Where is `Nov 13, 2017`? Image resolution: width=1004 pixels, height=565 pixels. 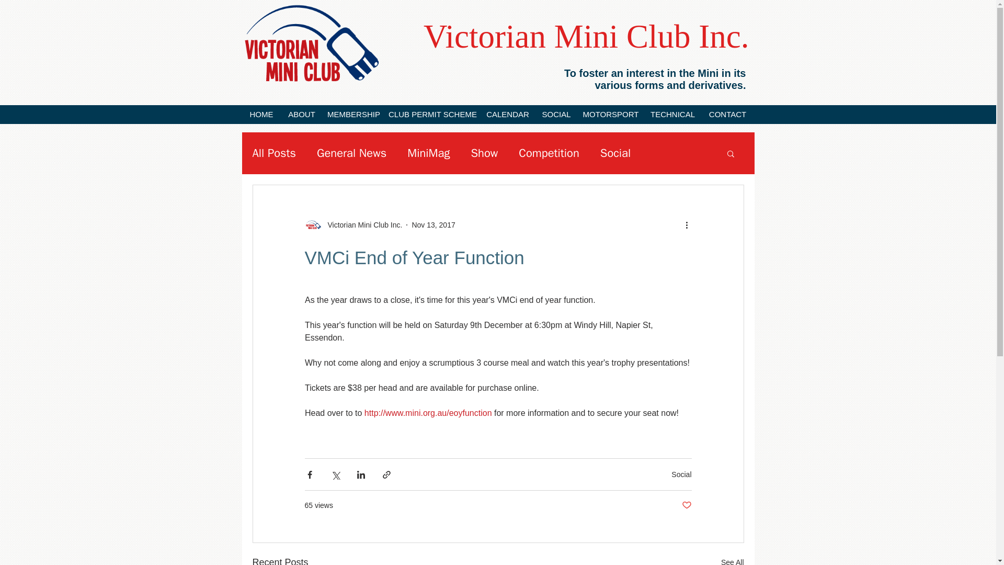 Nov 13, 2017 is located at coordinates (433, 225).